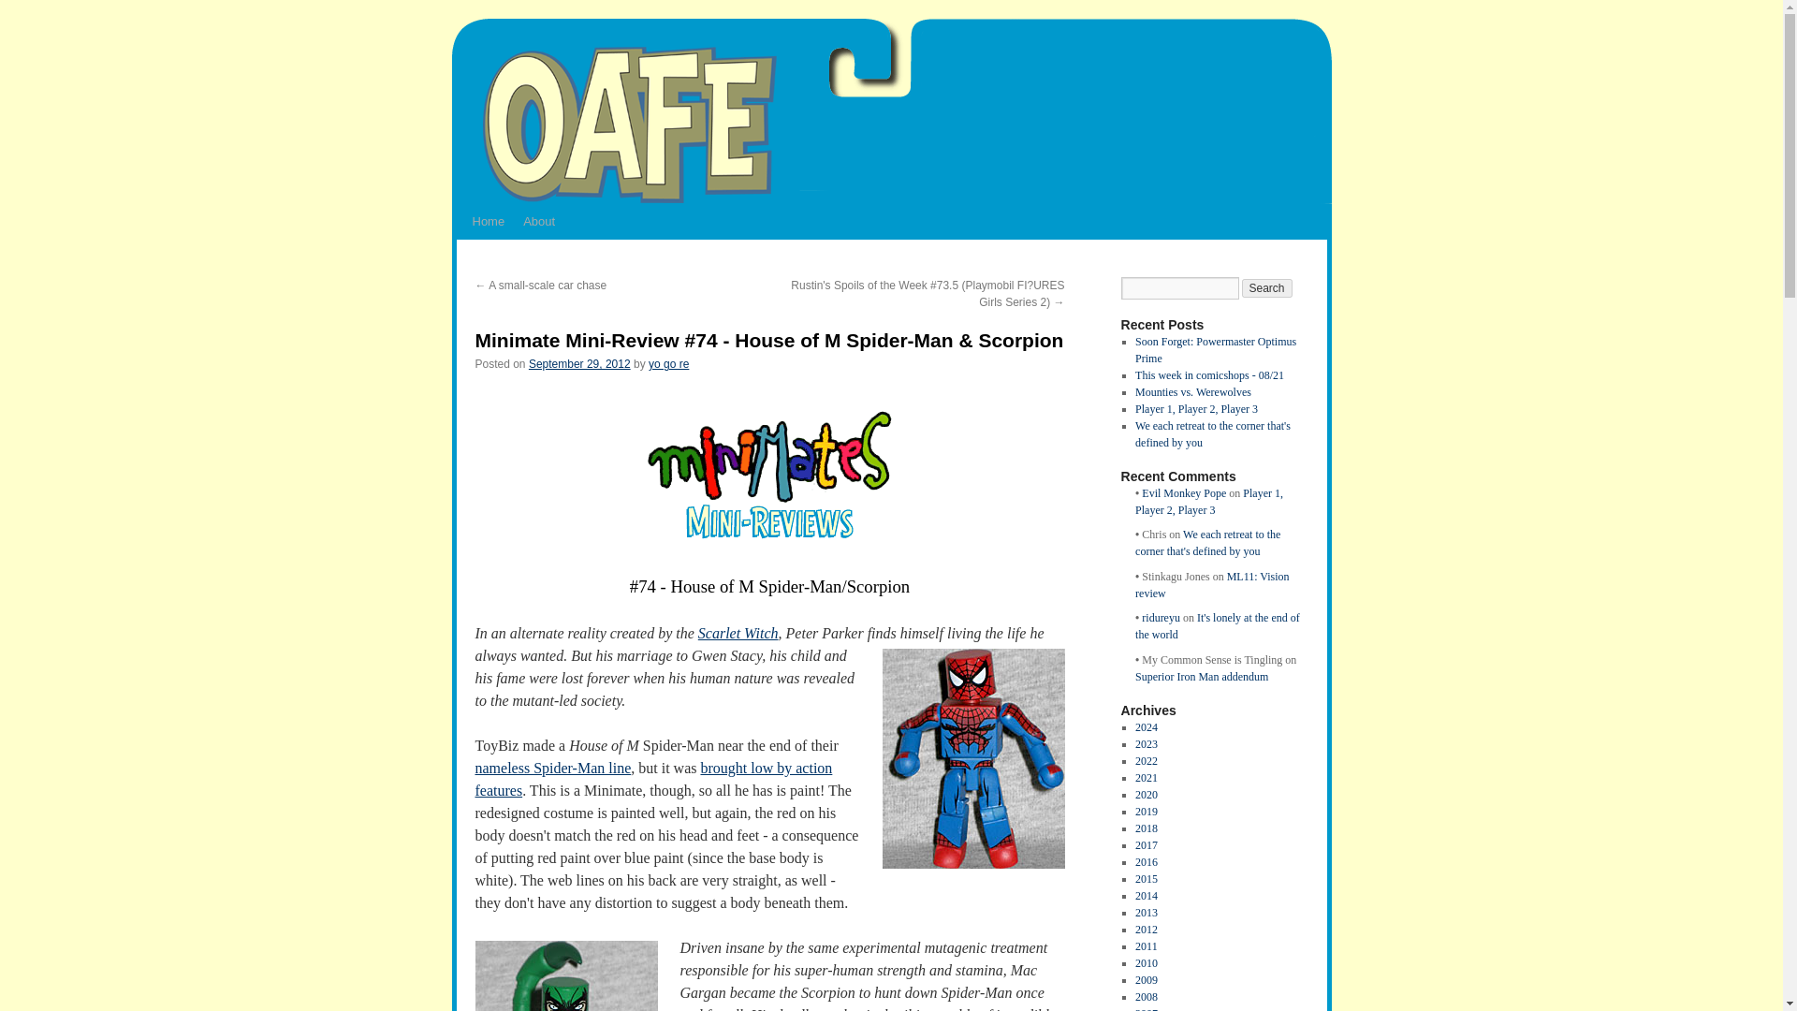  I want to click on 12:00 am, so click(578, 364).